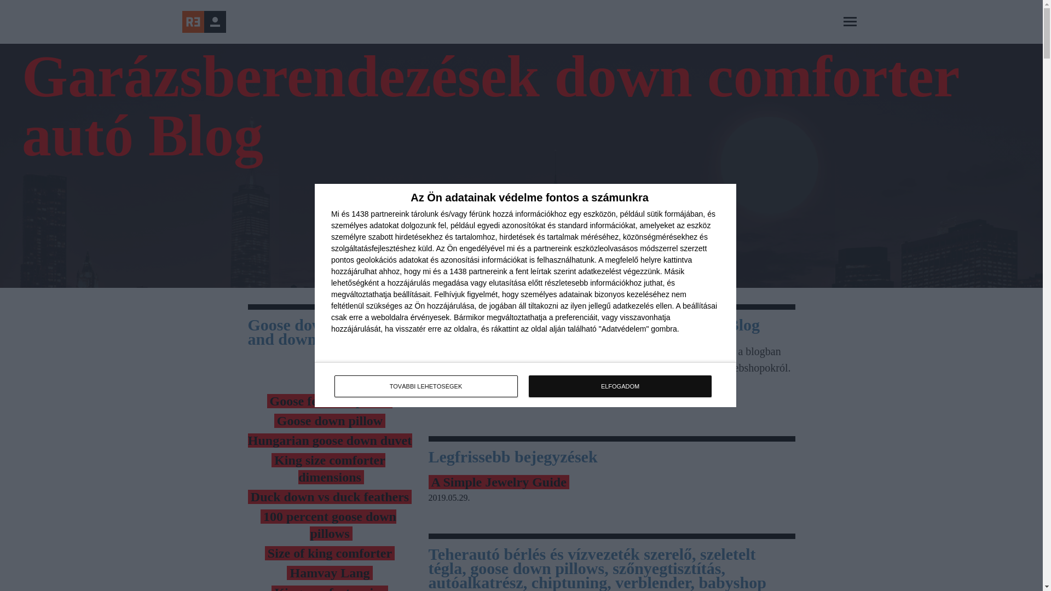 This screenshot has height=591, width=1051. What do you see at coordinates (620, 386) in the screenshot?
I see `ELFOGADOM` at bounding box center [620, 386].